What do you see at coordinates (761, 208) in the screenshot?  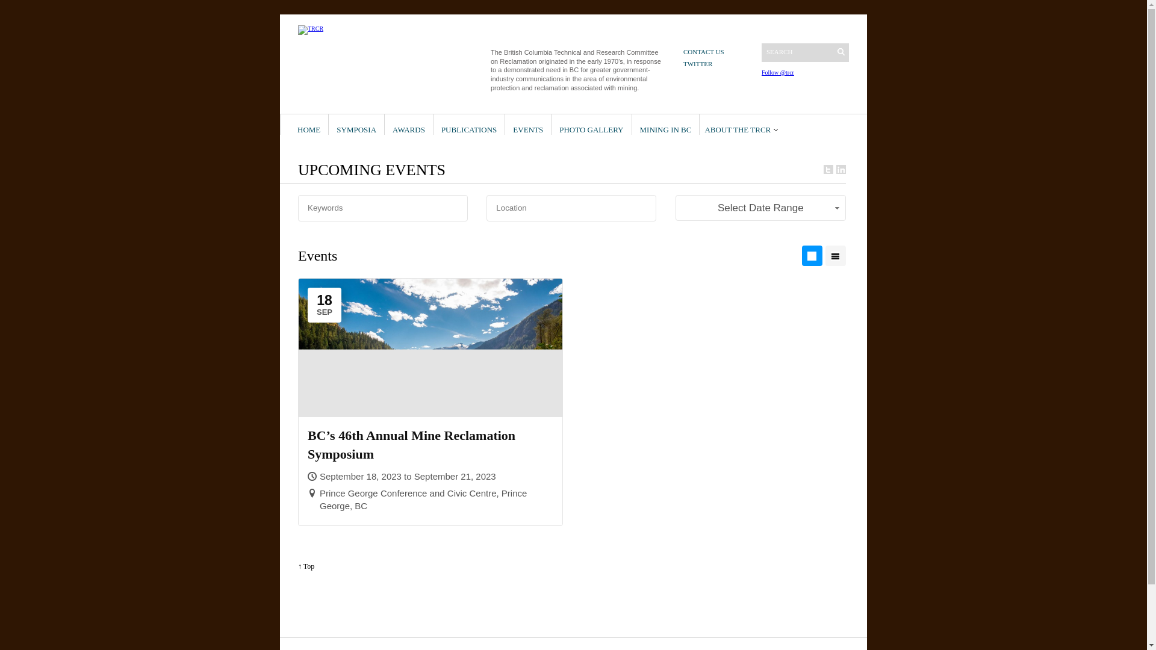 I see `Select Date Range` at bounding box center [761, 208].